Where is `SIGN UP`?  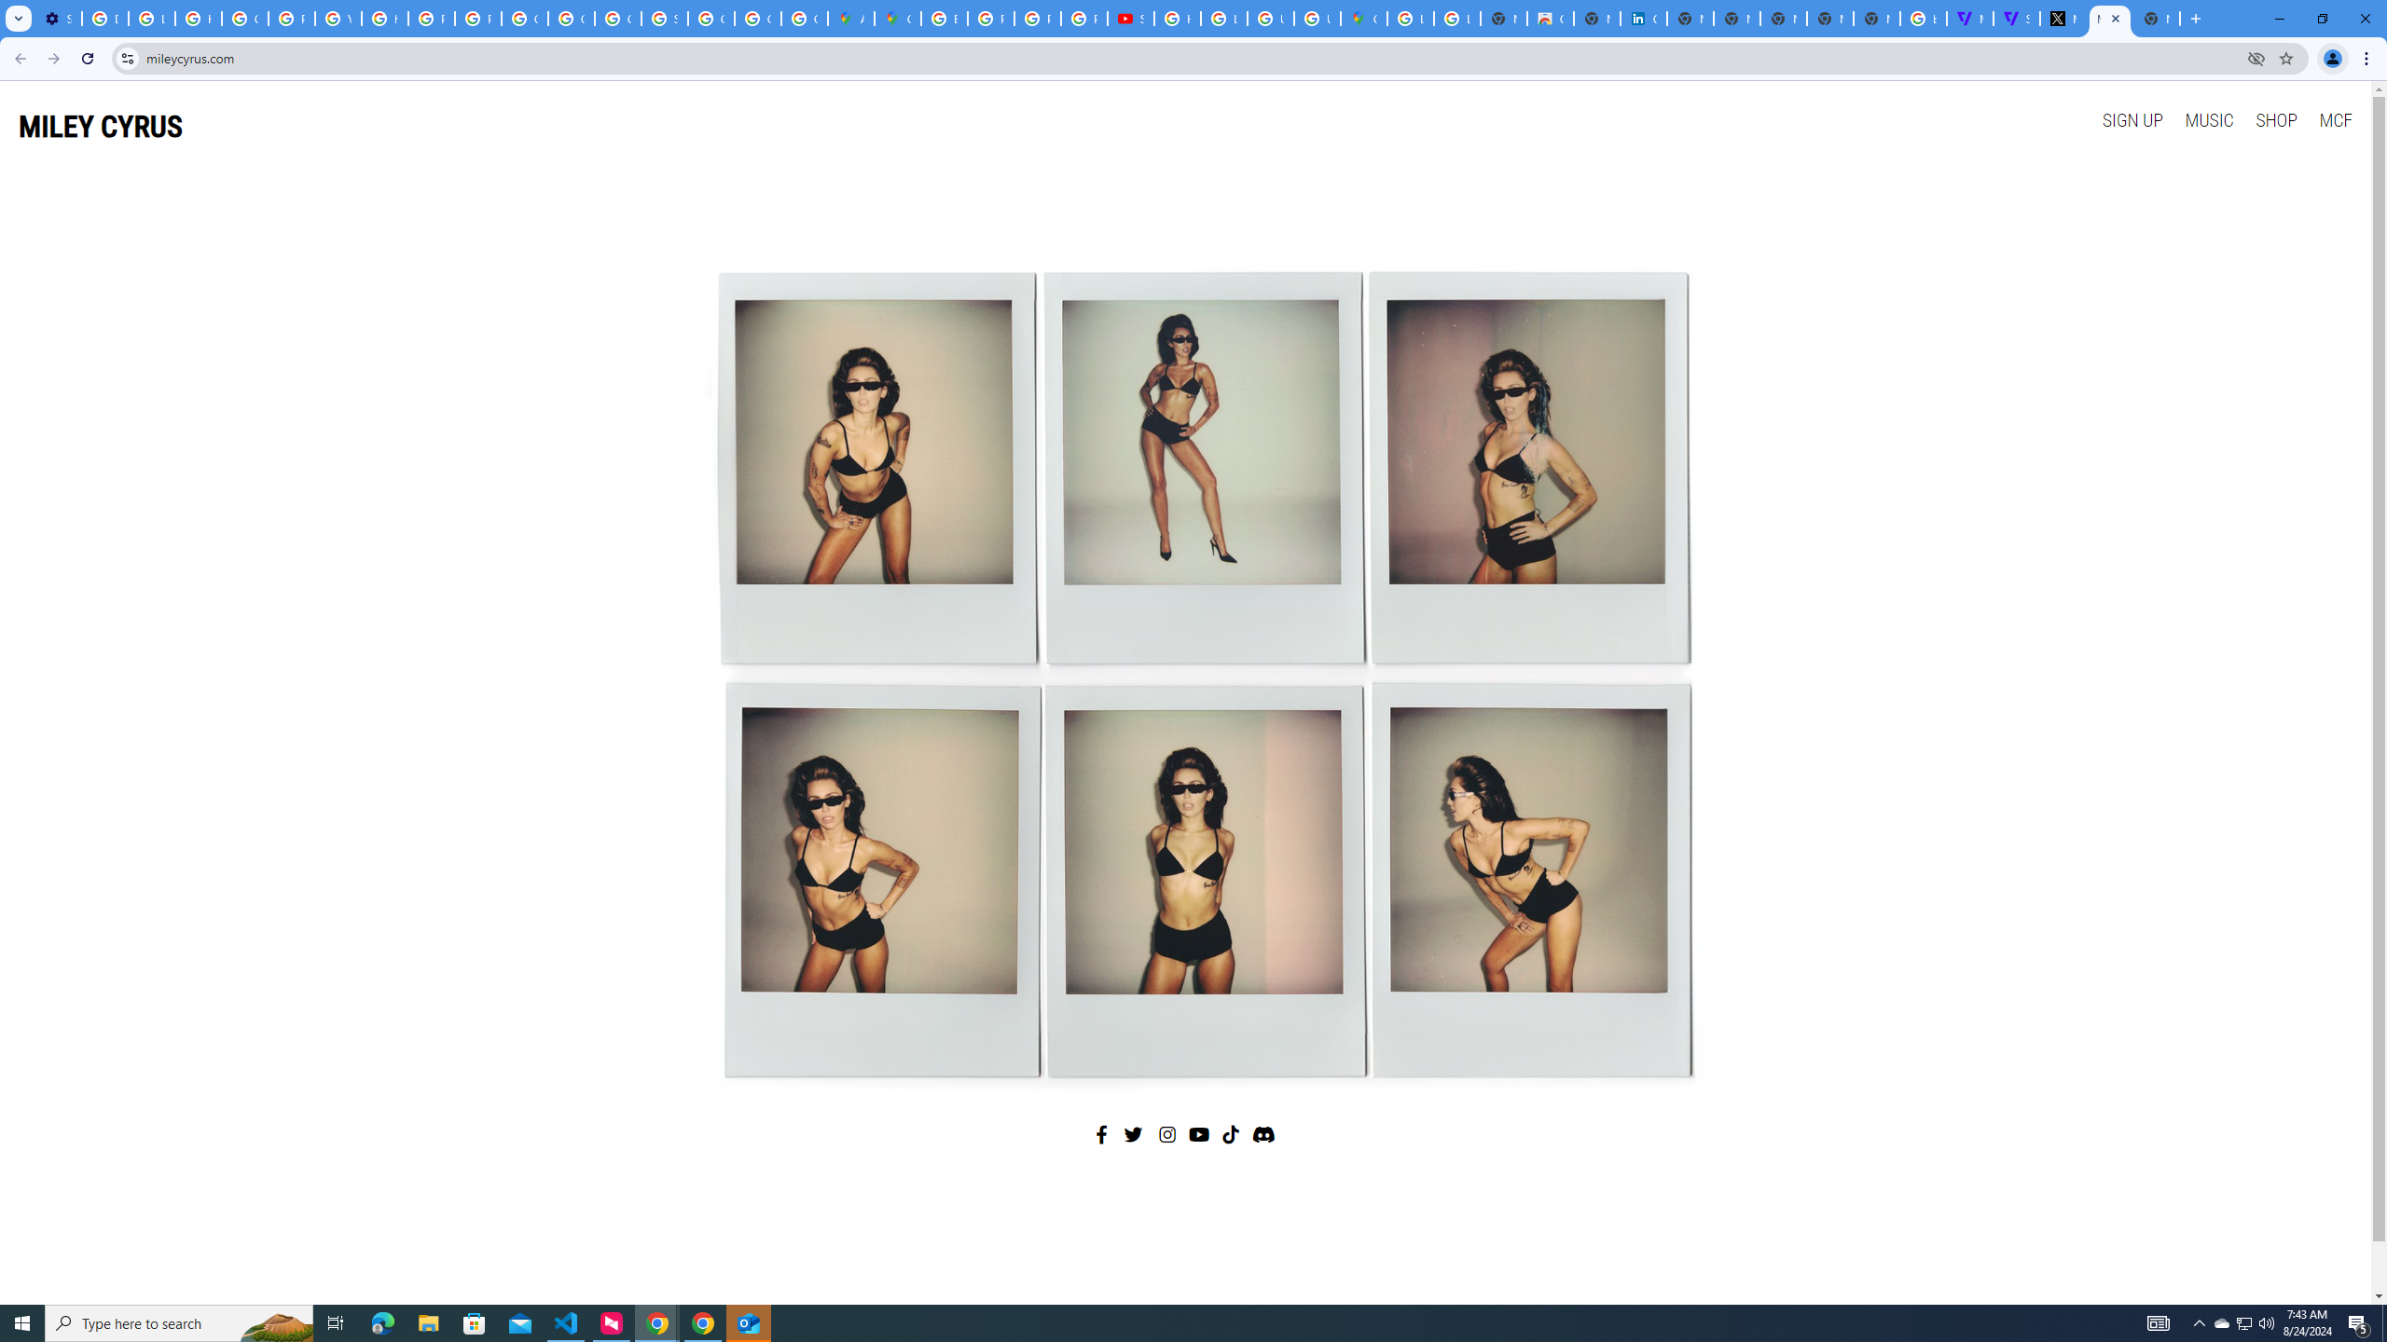 SIGN UP is located at coordinates (2132, 119).